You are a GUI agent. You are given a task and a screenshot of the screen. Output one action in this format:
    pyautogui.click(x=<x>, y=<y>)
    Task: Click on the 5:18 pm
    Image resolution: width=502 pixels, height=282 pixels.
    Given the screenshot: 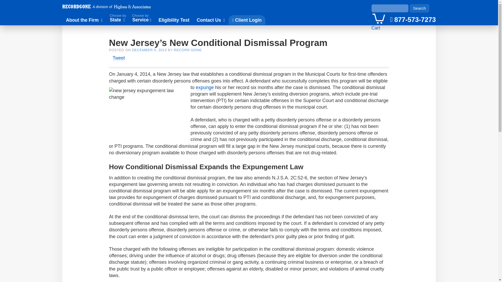 What is the action you would take?
    pyautogui.click(x=149, y=50)
    